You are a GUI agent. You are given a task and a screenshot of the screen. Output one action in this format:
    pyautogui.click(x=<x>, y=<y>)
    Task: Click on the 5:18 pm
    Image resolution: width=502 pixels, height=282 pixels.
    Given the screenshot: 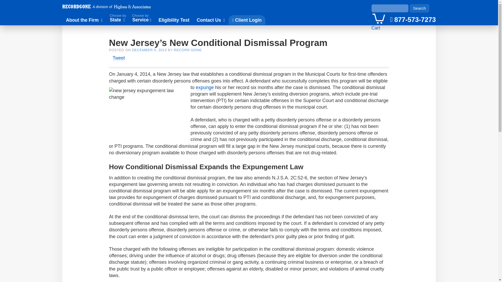 What is the action you would take?
    pyautogui.click(x=149, y=50)
    